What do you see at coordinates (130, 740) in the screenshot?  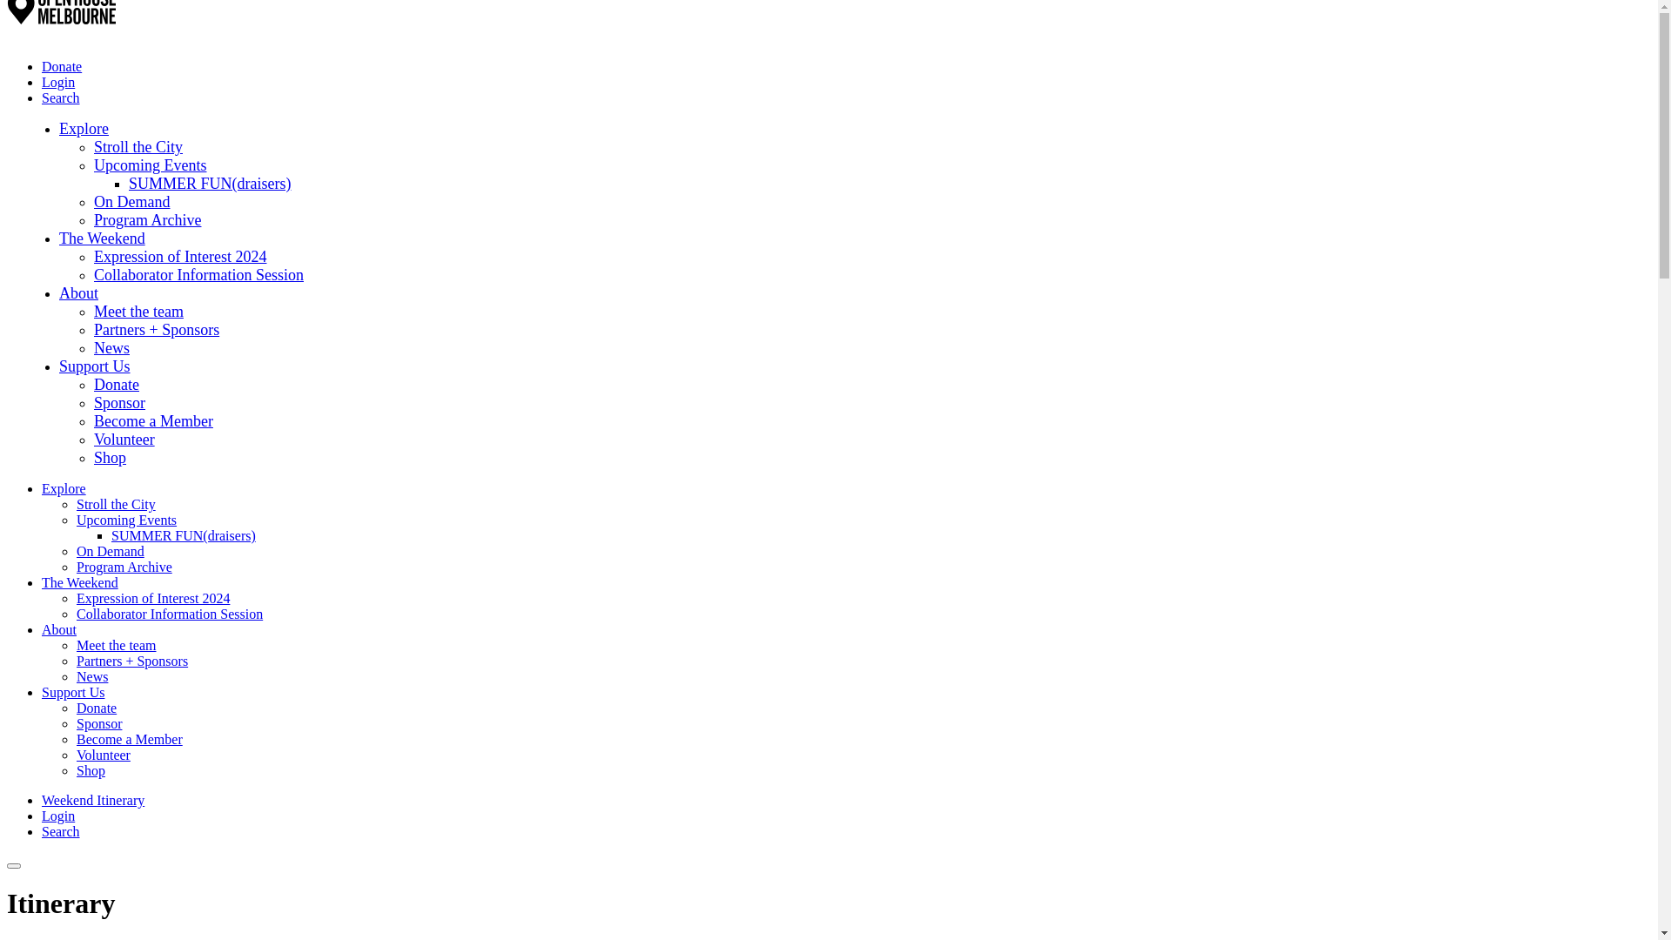 I see `Become a Member` at bounding box center [130, 740].